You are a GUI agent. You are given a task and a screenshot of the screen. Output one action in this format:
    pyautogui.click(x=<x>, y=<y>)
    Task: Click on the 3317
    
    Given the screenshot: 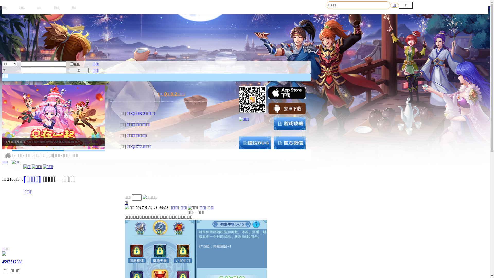 What is the action you would take?
    pyautogui.click(x=12, y=262)
    